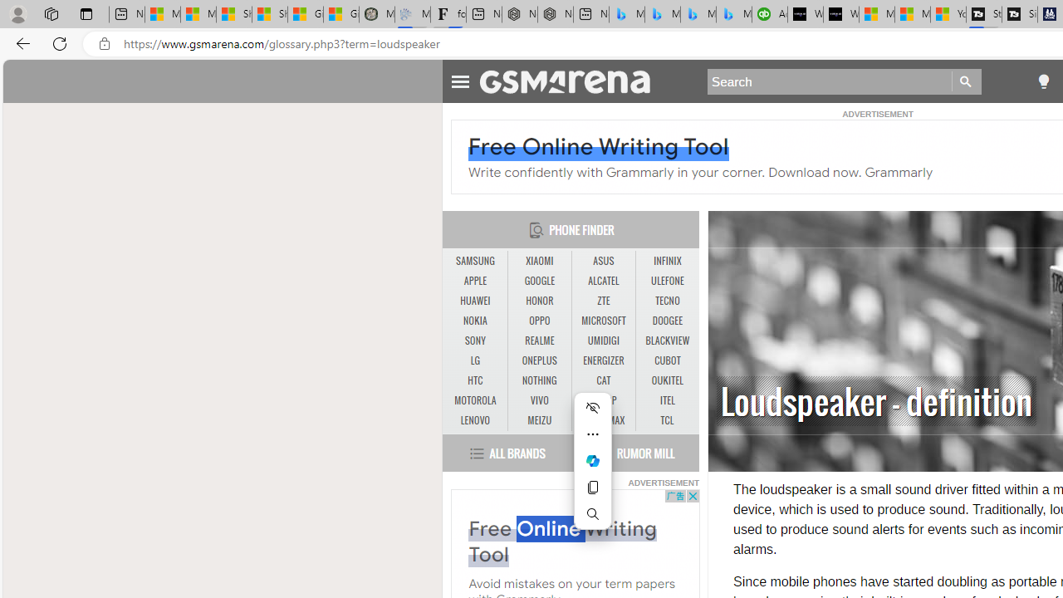  Describe the element at coordinates (877, 15) in the screenshot. I see `Microsoft Start Sports` at that location.